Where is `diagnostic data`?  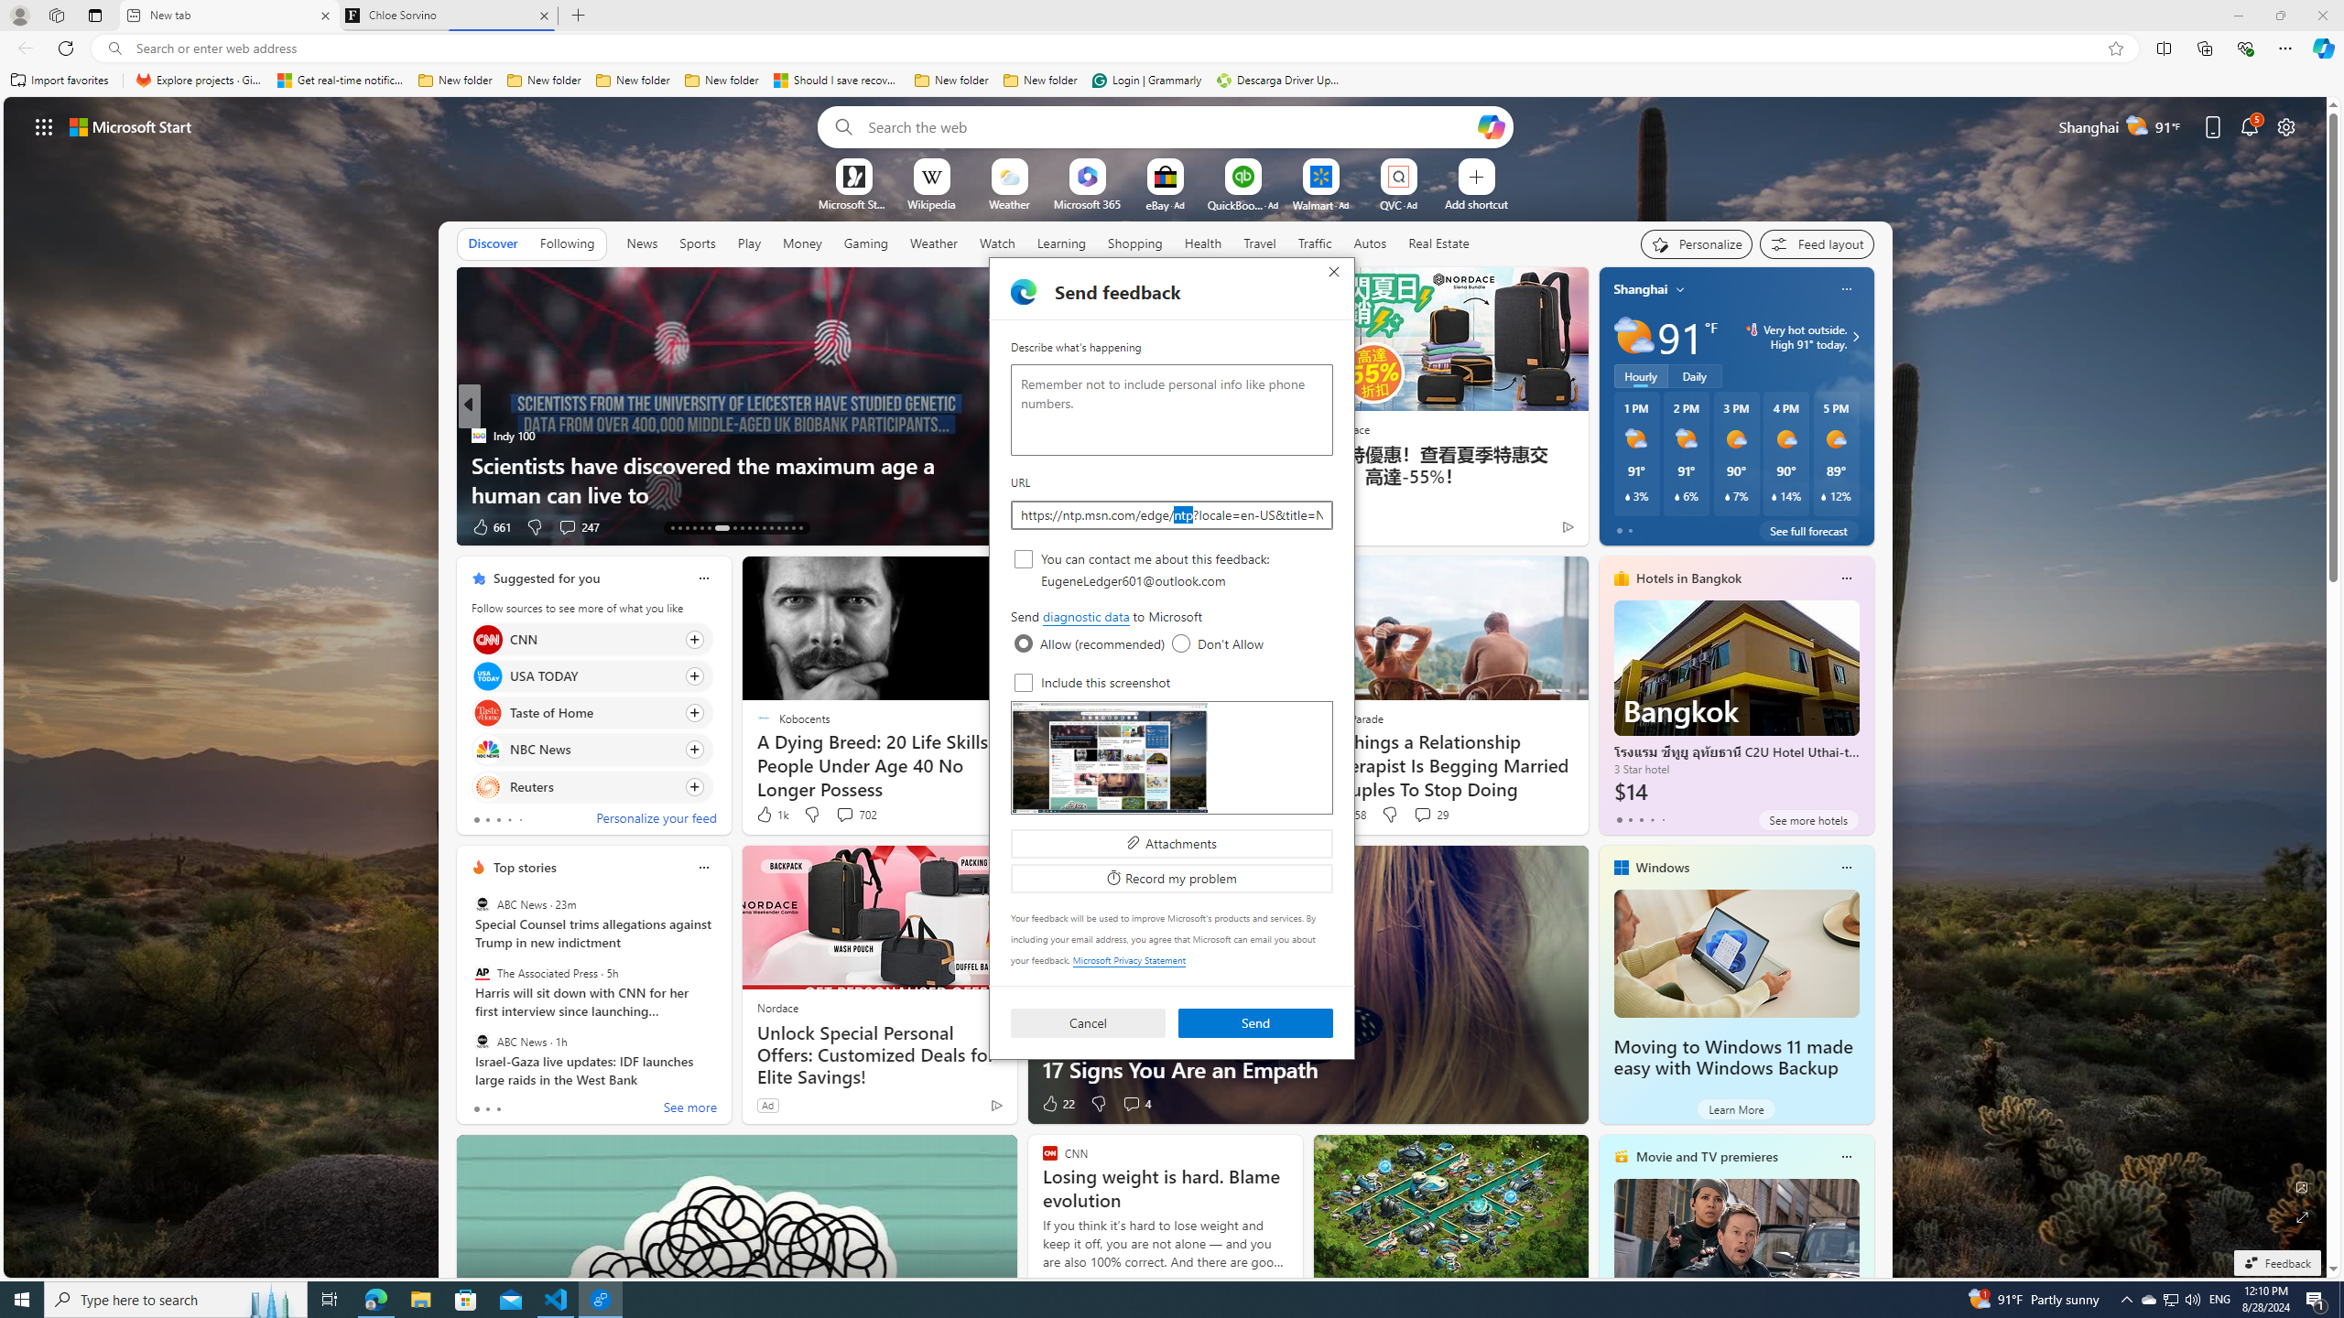 diagnostic data is located at coordinates (1086, 617).